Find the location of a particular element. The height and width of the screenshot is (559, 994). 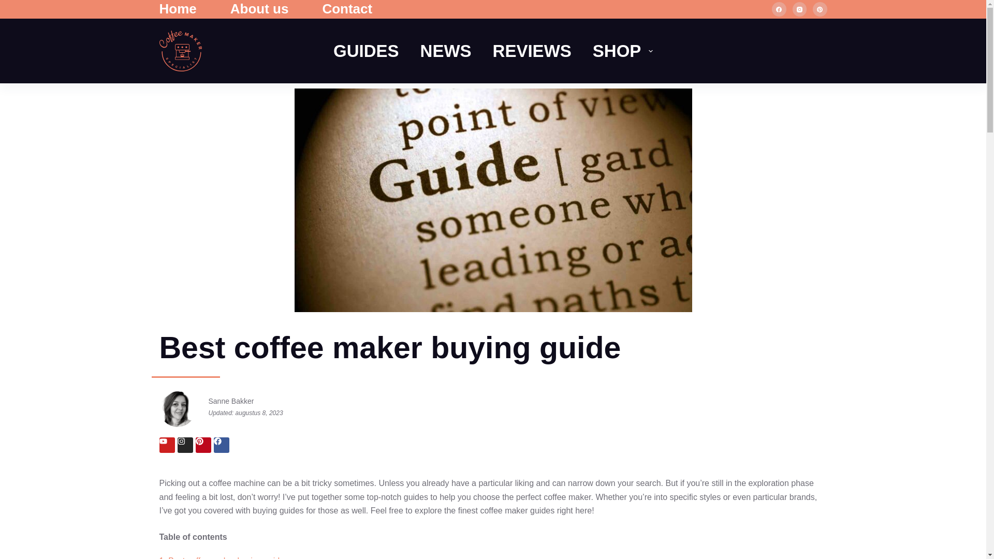

GUIDES is located at coordinates (367, 51).